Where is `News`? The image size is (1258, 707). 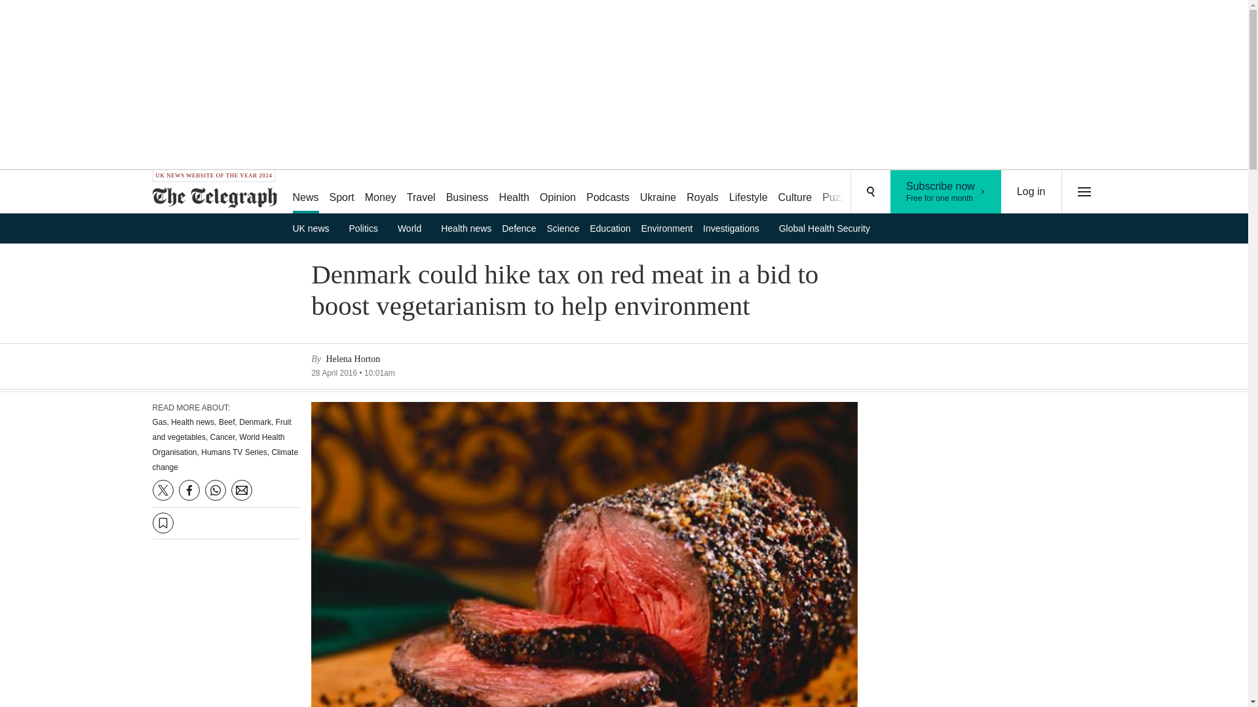
News is located at coordinates (305, 192).